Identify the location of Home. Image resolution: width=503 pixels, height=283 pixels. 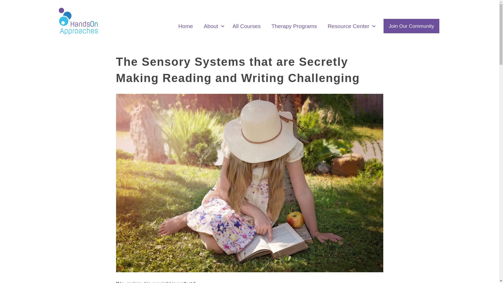
(185, 26).